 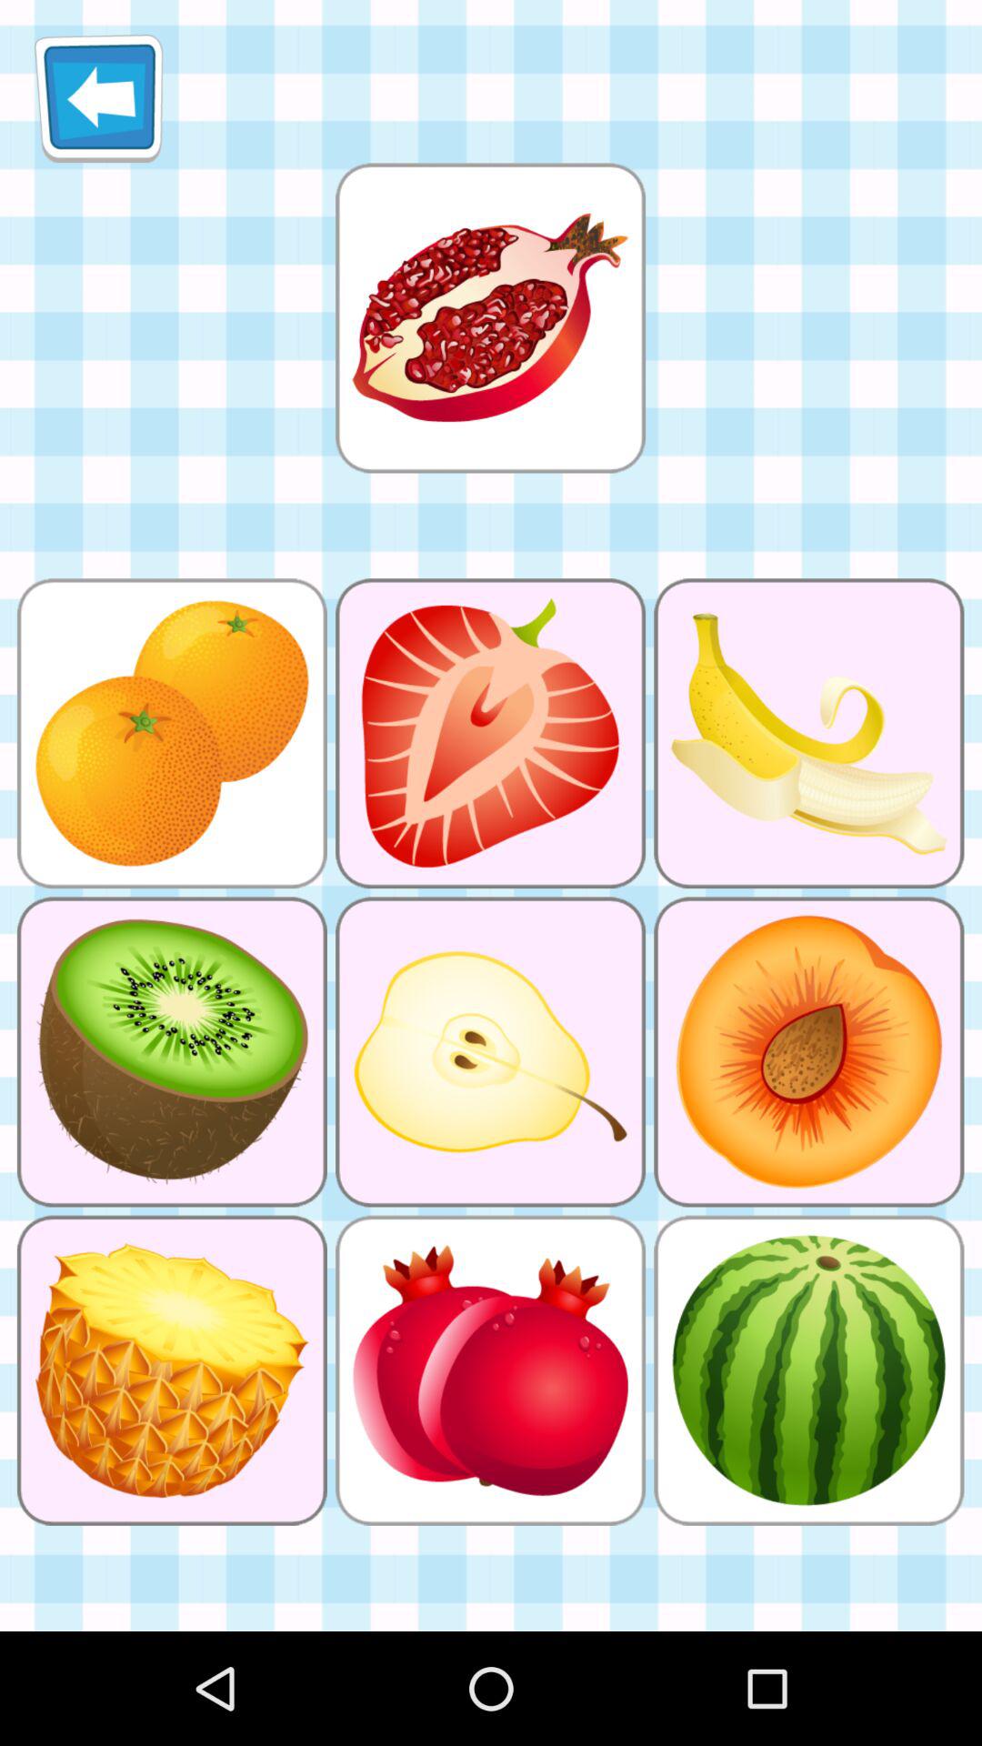 I want to click on pomegranate, so click(x=490, y=318).